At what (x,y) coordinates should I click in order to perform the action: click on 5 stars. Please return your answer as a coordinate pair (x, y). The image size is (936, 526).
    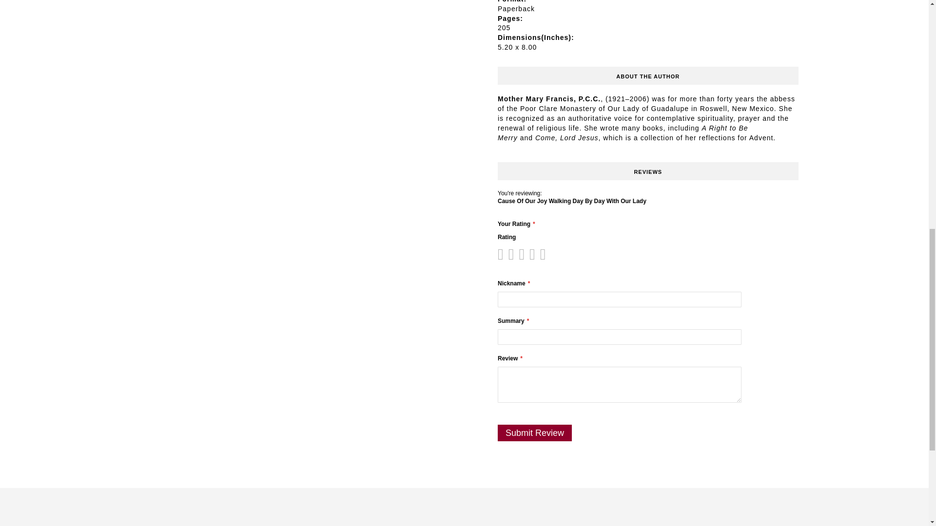
    Looking at the image, I should click on (524, 254).